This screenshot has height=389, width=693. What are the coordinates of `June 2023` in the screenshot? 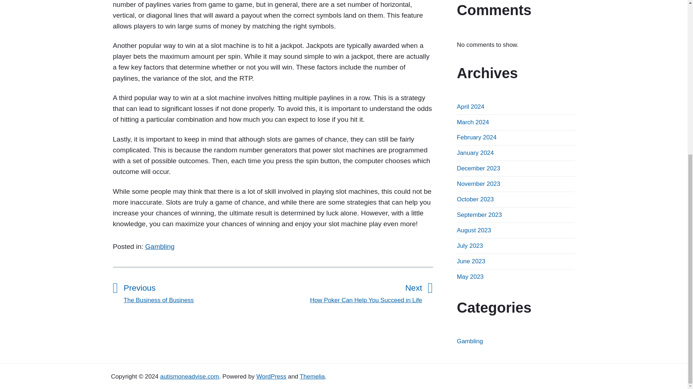 It's located at (198, 292).